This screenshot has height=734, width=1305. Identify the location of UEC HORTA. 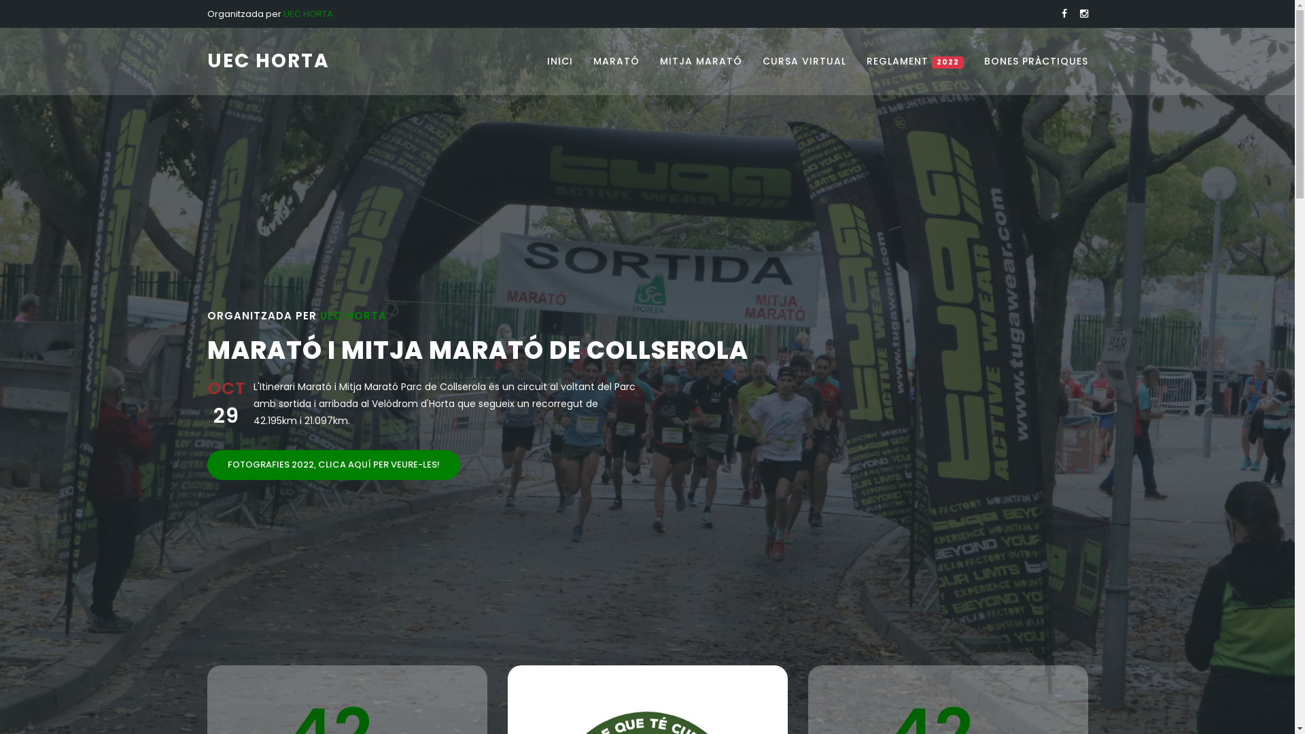
(268, 61).